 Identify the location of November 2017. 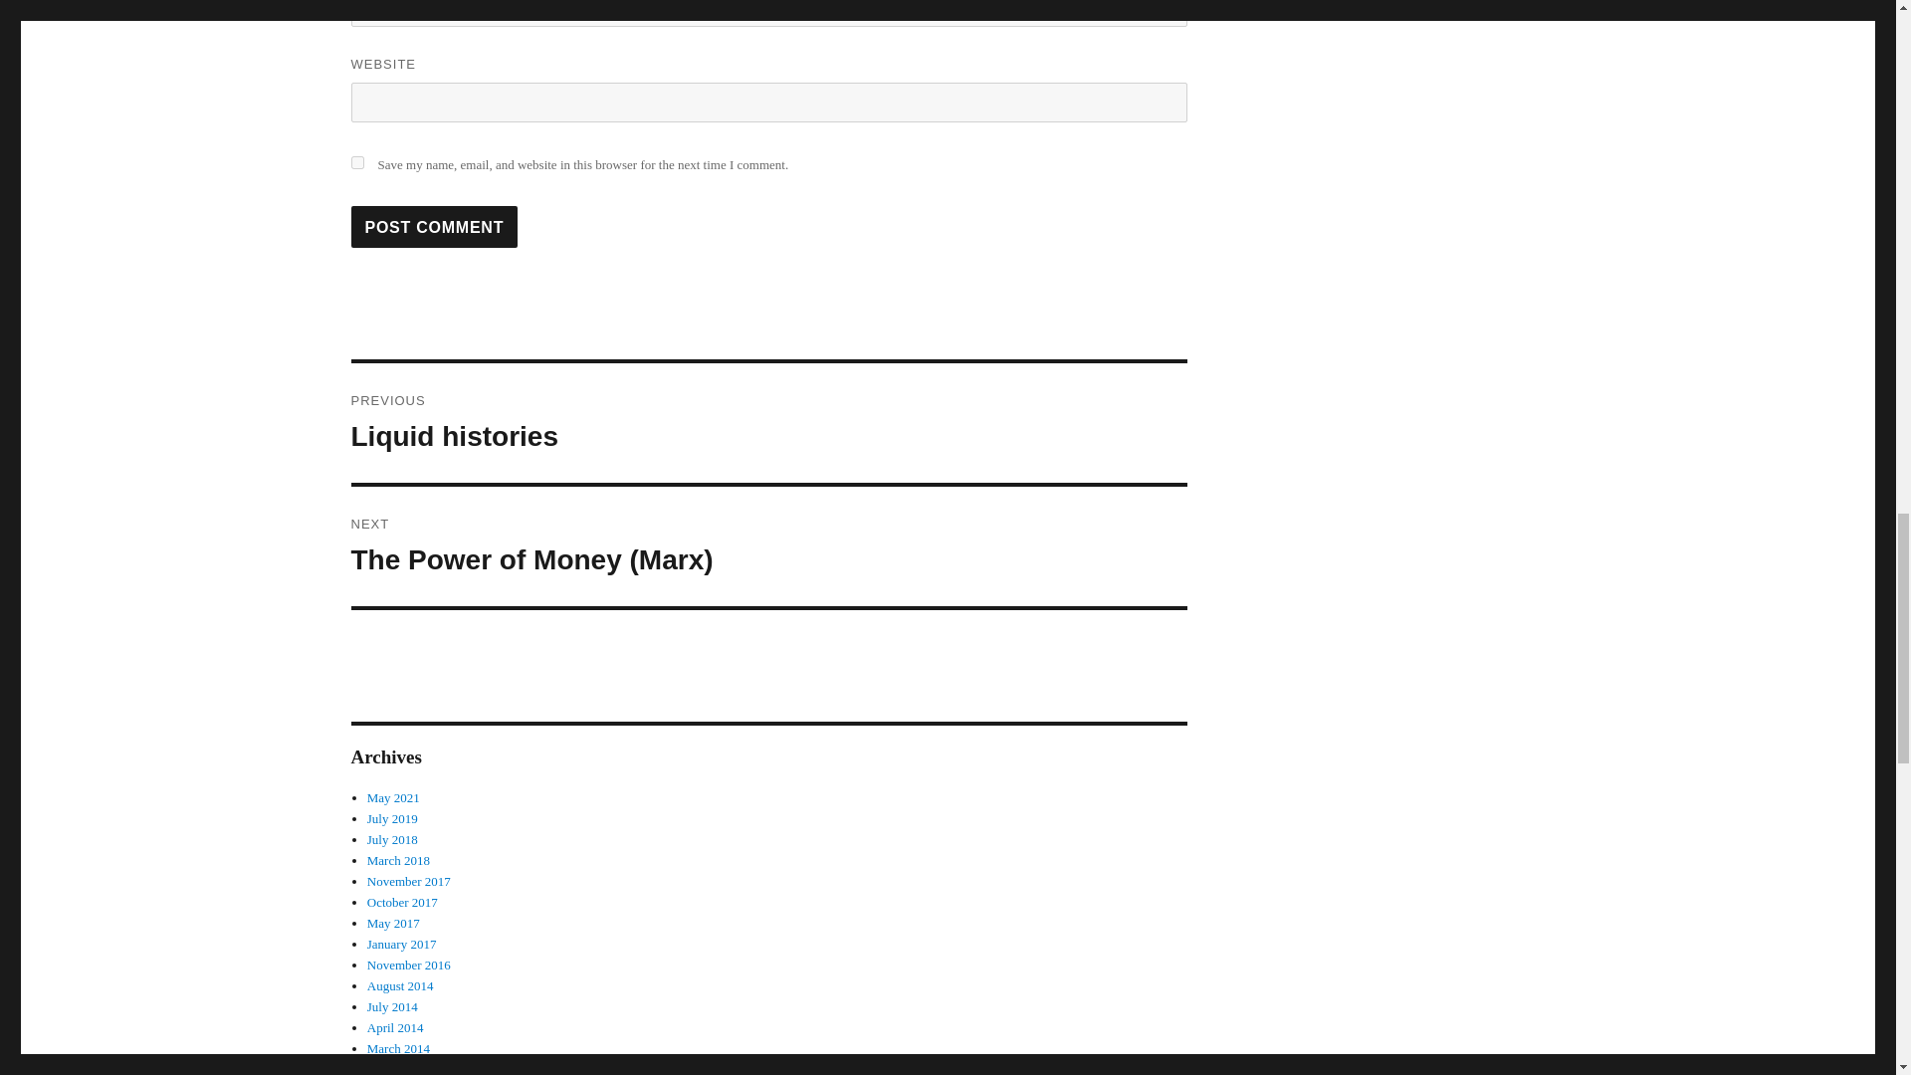
(408, 882).